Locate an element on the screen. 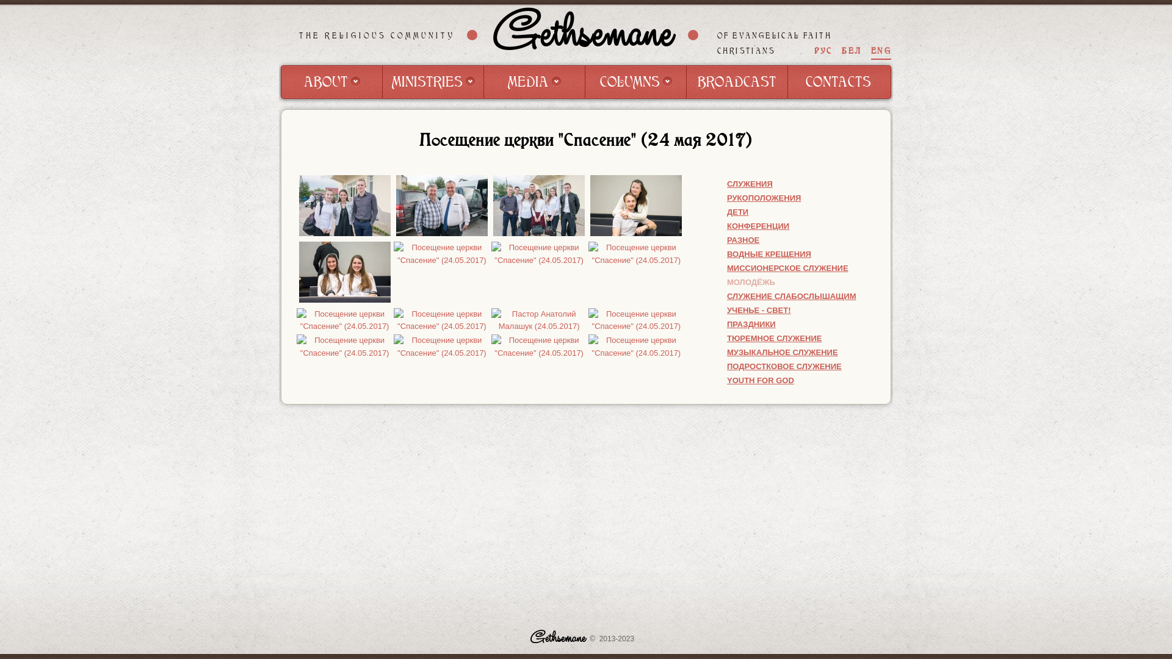 The width and height of the screenshot is (1172, 659). ABOUT
ABOUT is located at coordinates (332, 82).